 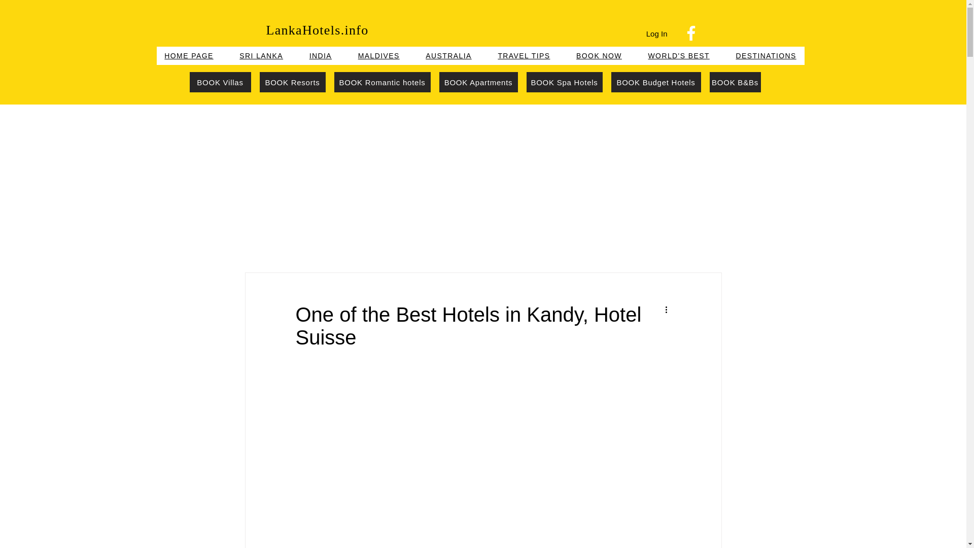 I want to click on BOOK Romantic hotels, so click(x=382, y=82).